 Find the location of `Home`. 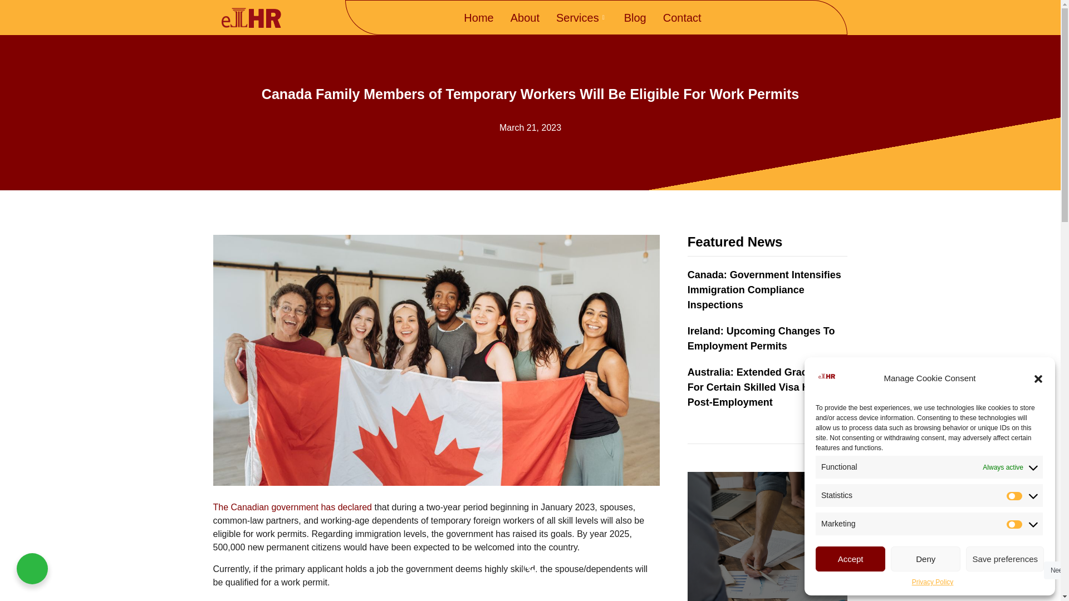

Home is located at coordinates (478, 18).